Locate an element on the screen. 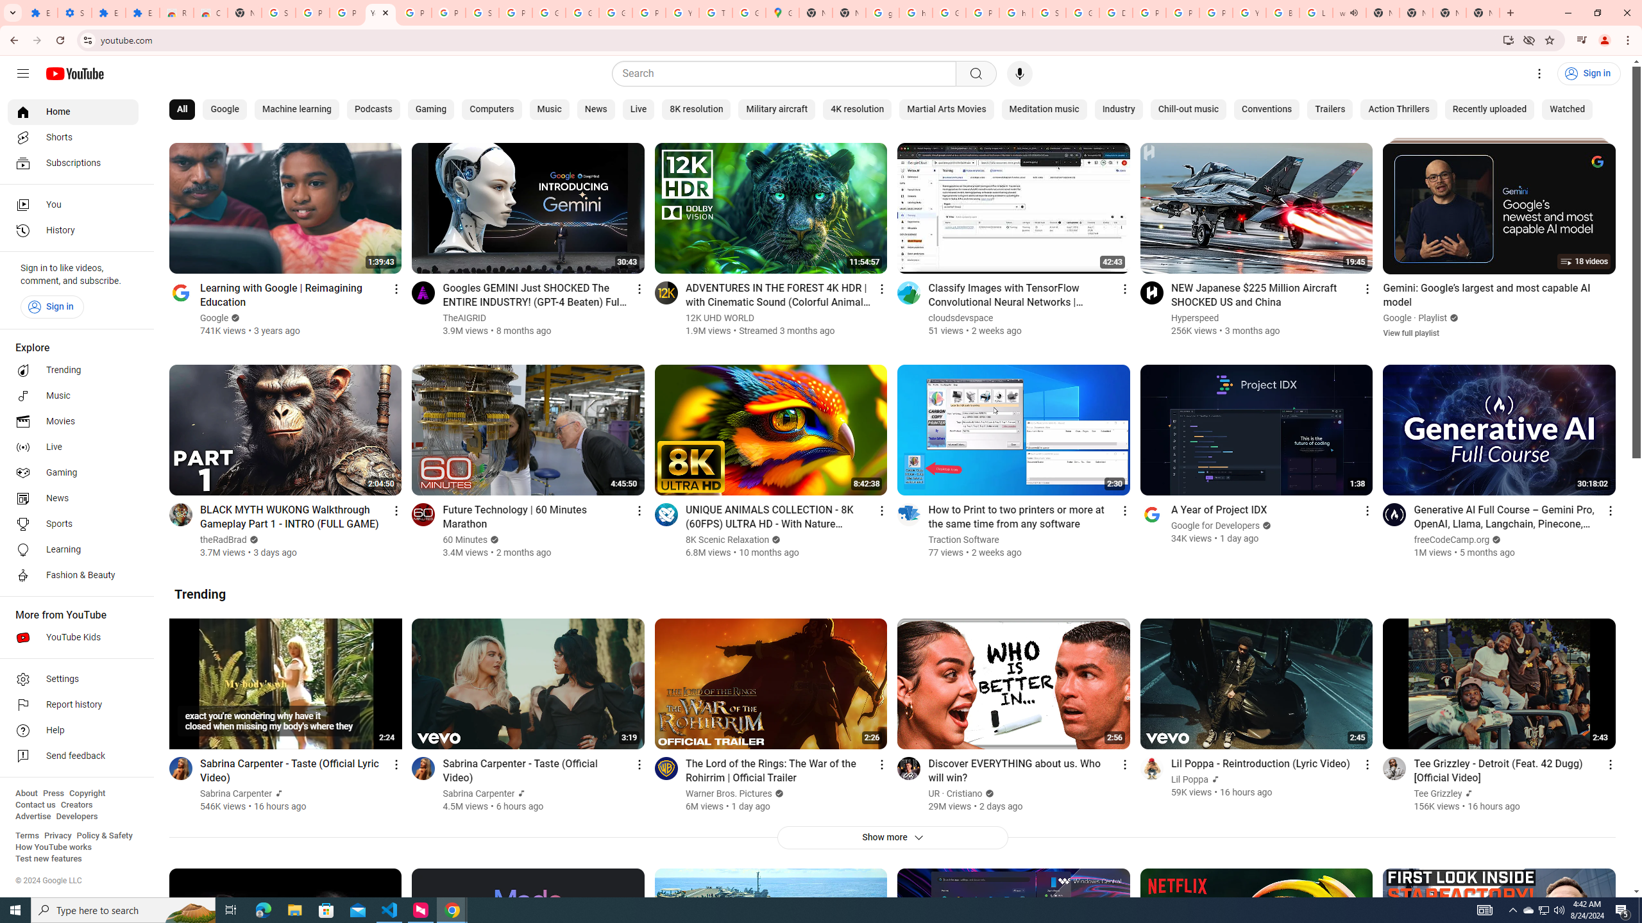  YouTube Kids is located at coordinates (73, 637).